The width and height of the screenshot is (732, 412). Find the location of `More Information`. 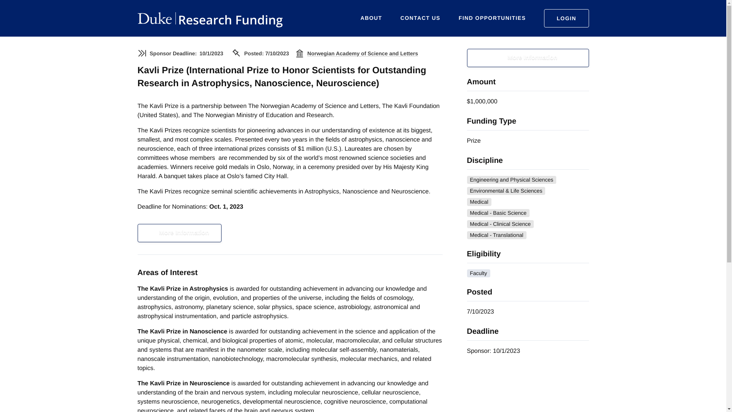

More Information is located at coordinates (528, 58).